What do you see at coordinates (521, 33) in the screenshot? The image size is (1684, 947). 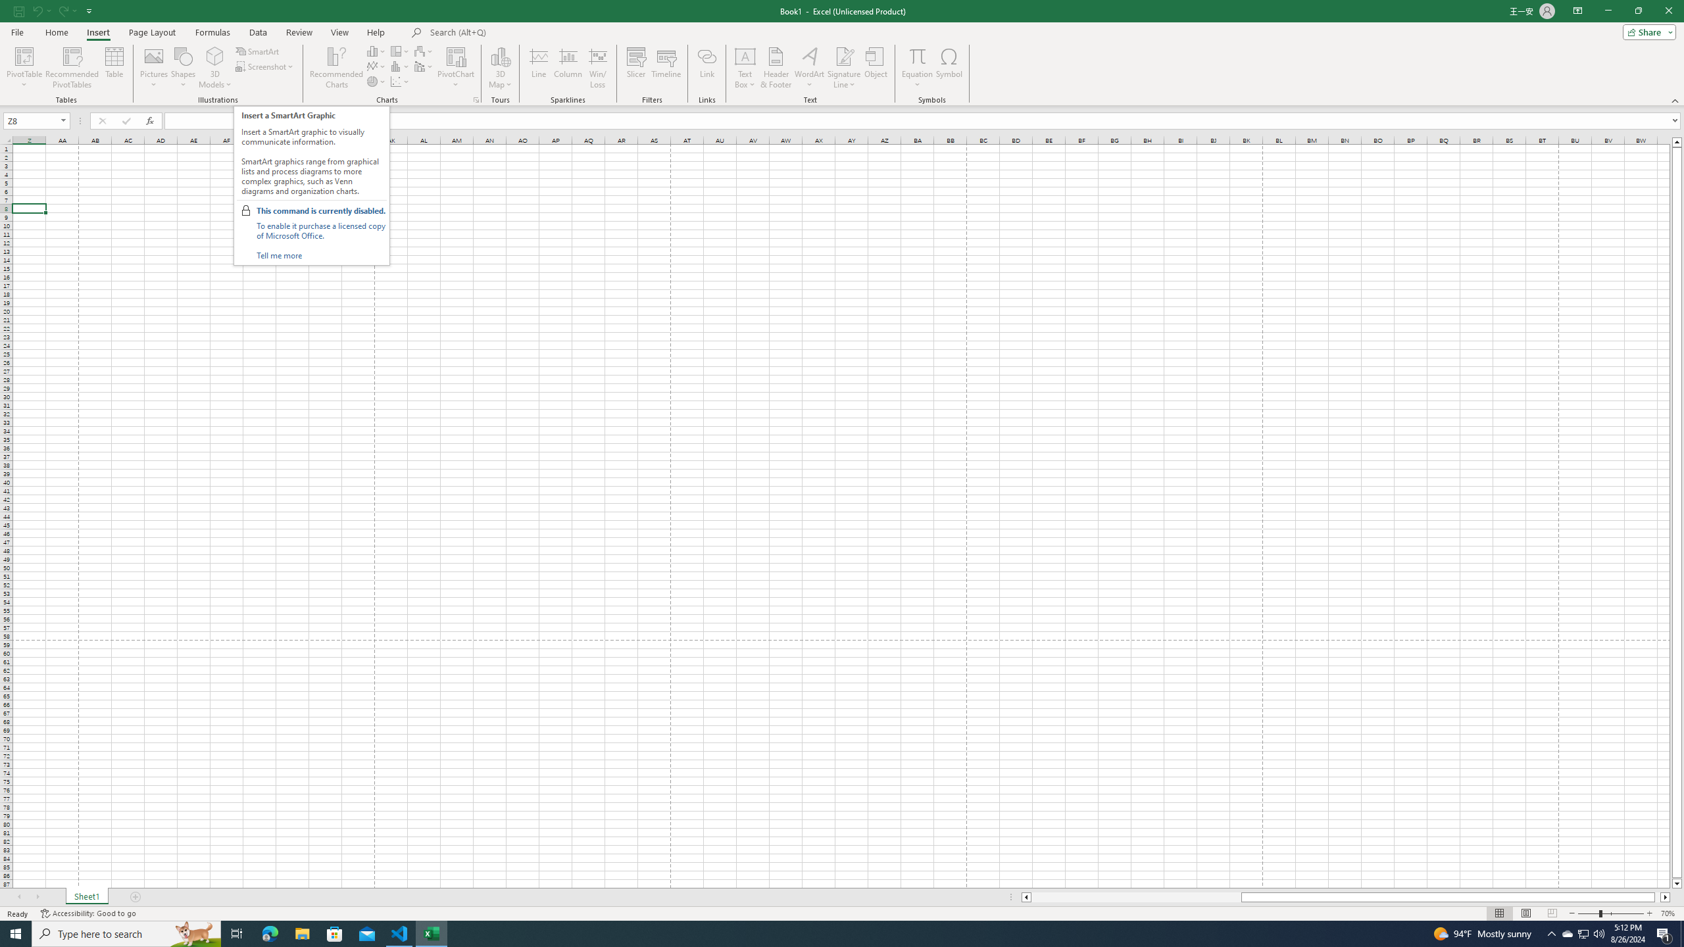 I see `Microsoft search` at bounding box center [521, 33].